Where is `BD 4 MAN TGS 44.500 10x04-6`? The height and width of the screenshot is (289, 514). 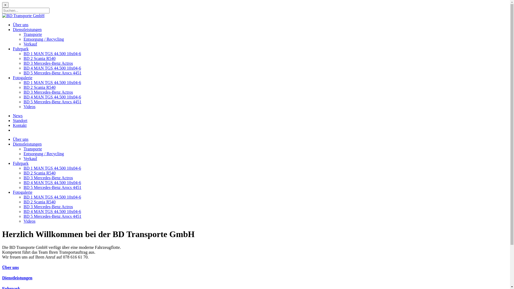 BD 4 MAN TGS 44.500 10x04-6 is located at coordinates (52, 97).